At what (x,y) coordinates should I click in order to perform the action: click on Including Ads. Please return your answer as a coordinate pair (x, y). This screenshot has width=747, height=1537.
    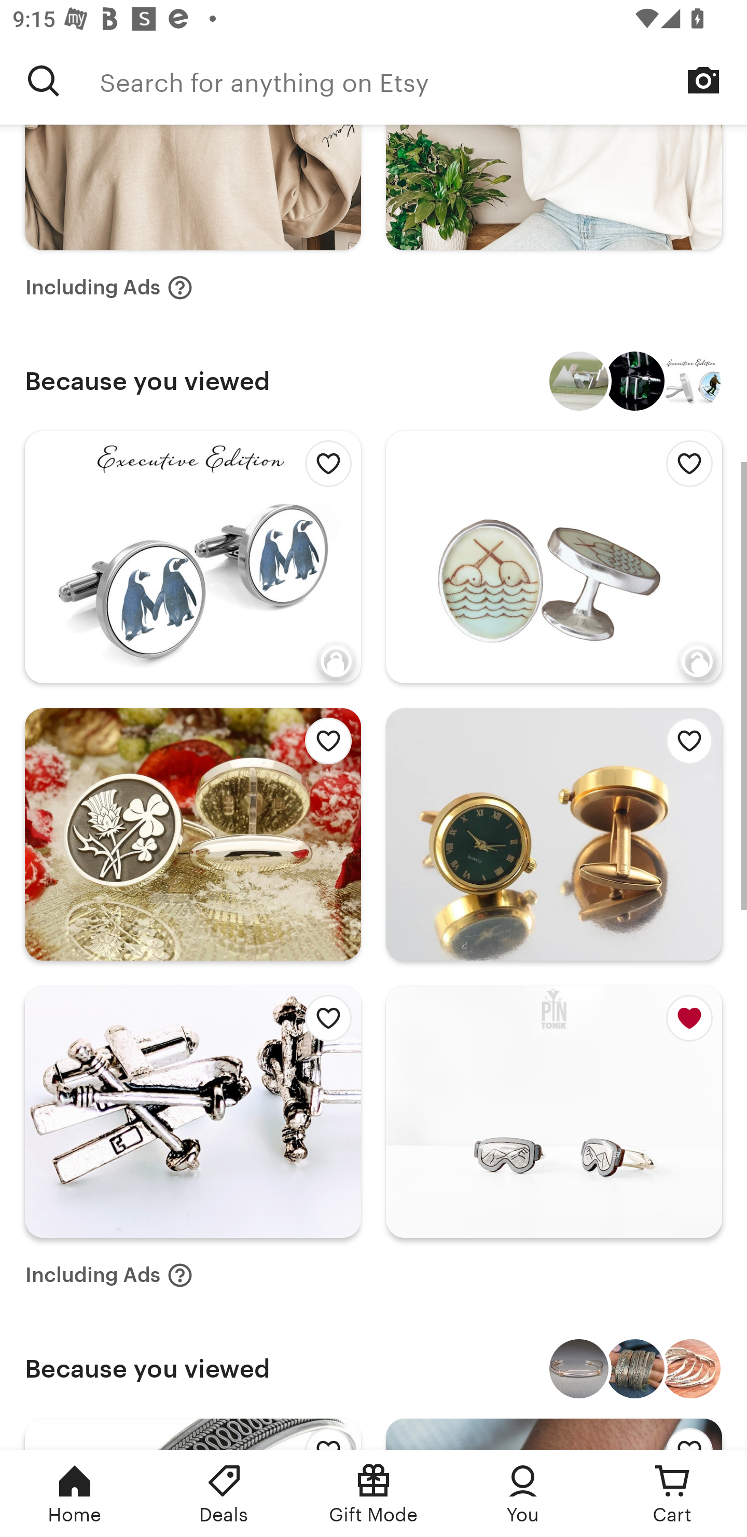
    Looking at the image, I should click on (109, 287).